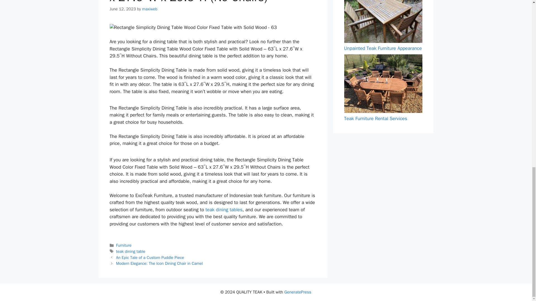 The image size is (536, 301). Describe the element at coordinates (124, 245) in the screenshot. I see `Furniture` at that location.